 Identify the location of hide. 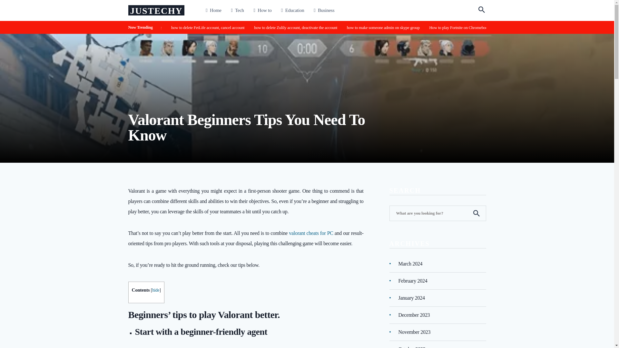
(155, 290).